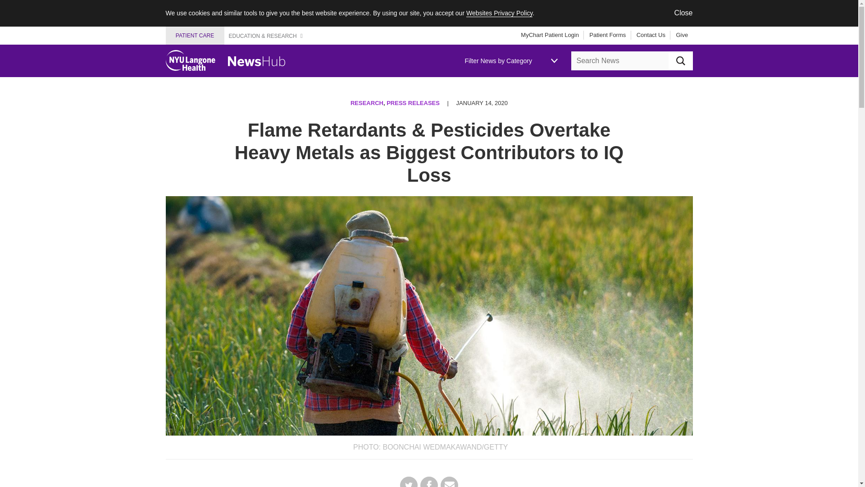  What do you see at coordinates (429, 482) in the screenshot?
I see `Facebook` at bounding box center [429, 482].